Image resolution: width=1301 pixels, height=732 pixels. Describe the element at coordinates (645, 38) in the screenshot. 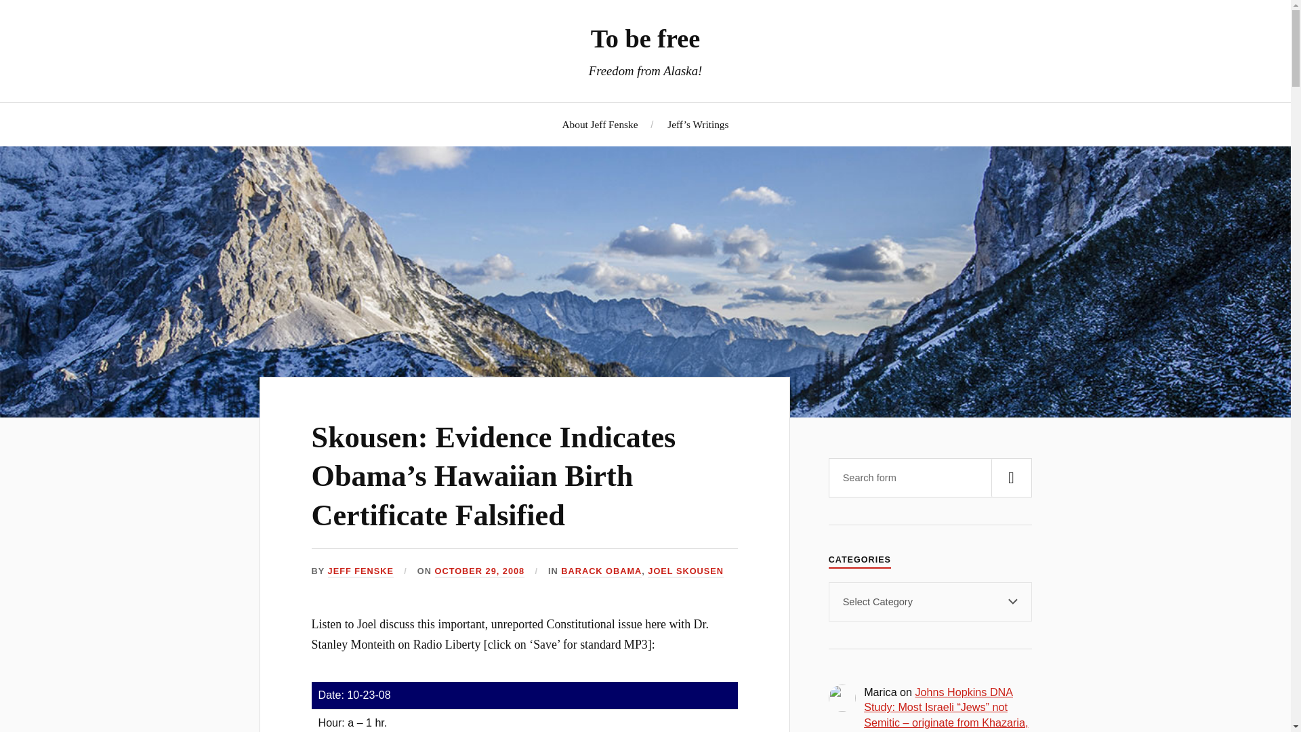

I see `To be free` at that location.